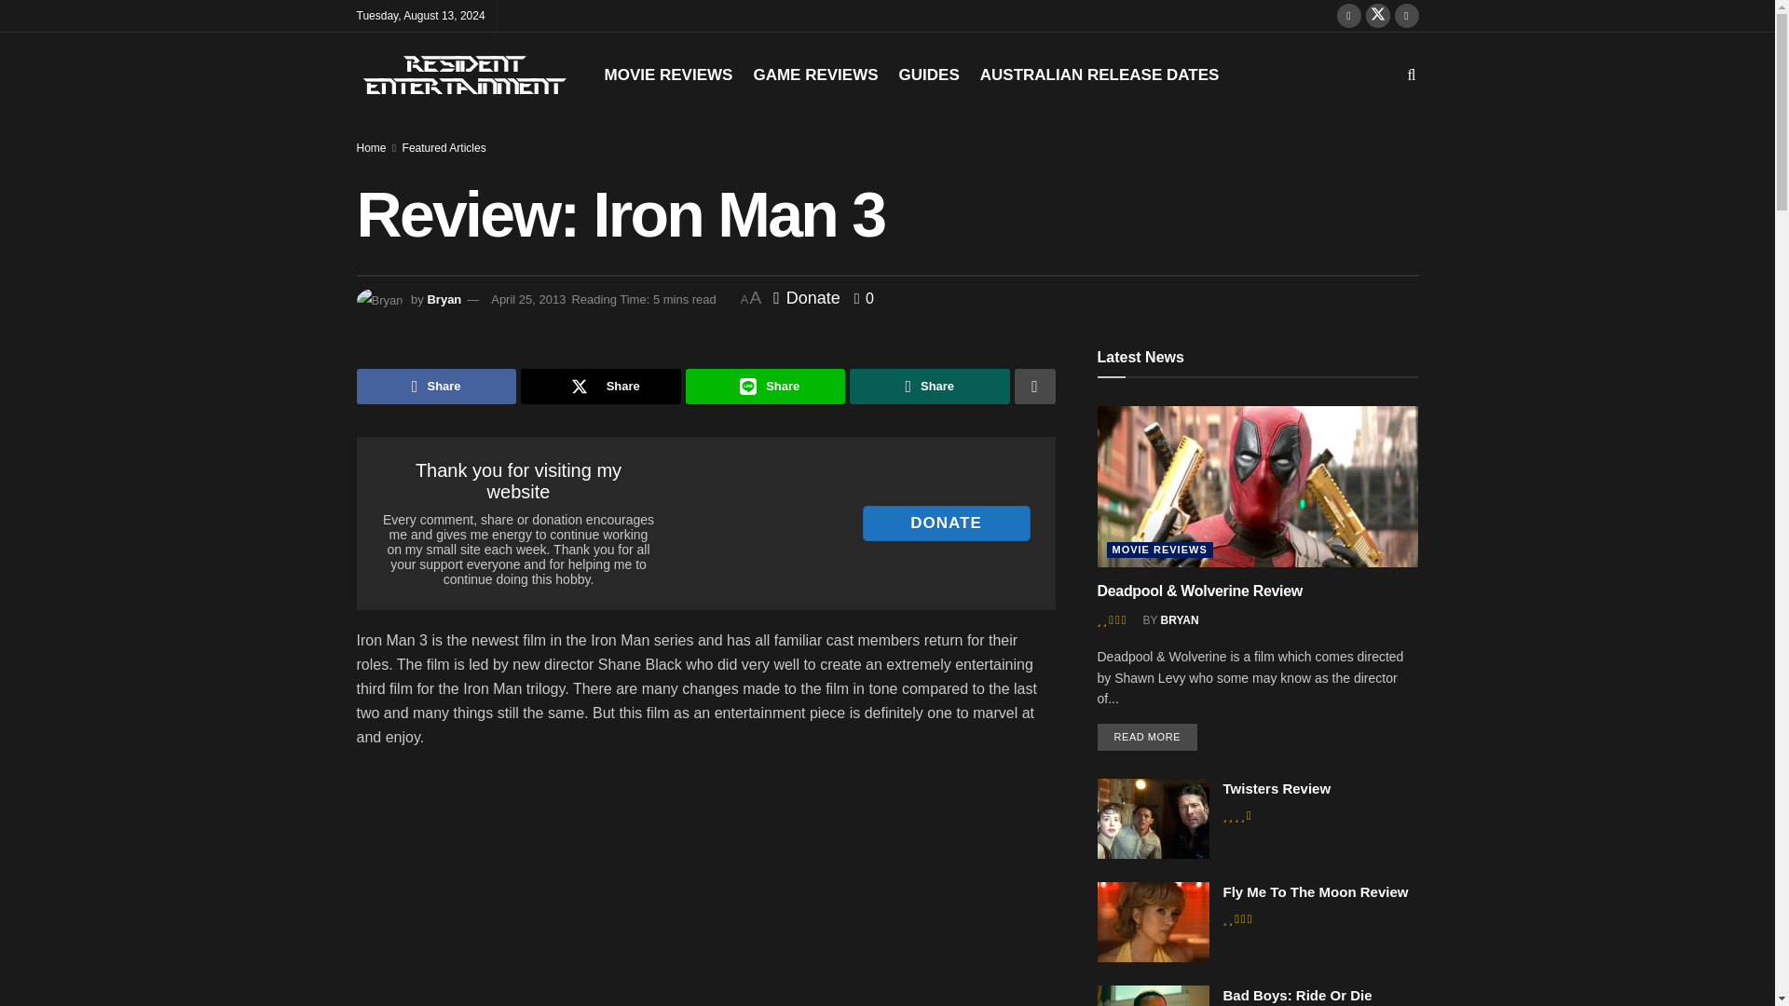 The height and width of the screenshot is (1006, 1789). Describe the element at coordinates (1099, 75) in the screenshot. I see `AUSTRALIAN RELEASE DATES` at that location.